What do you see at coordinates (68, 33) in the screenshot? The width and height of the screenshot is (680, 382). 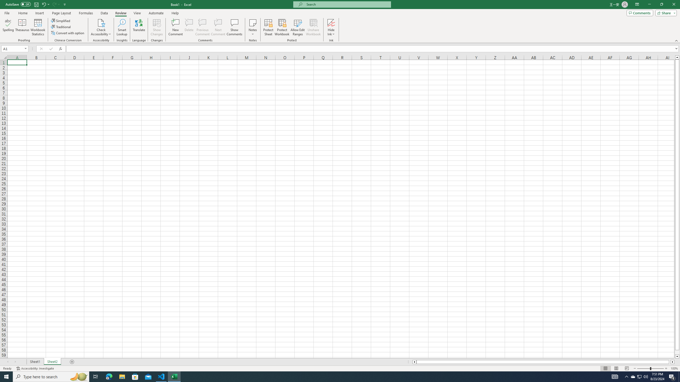 I see `Convert with option` at bounding box center [68, 33].